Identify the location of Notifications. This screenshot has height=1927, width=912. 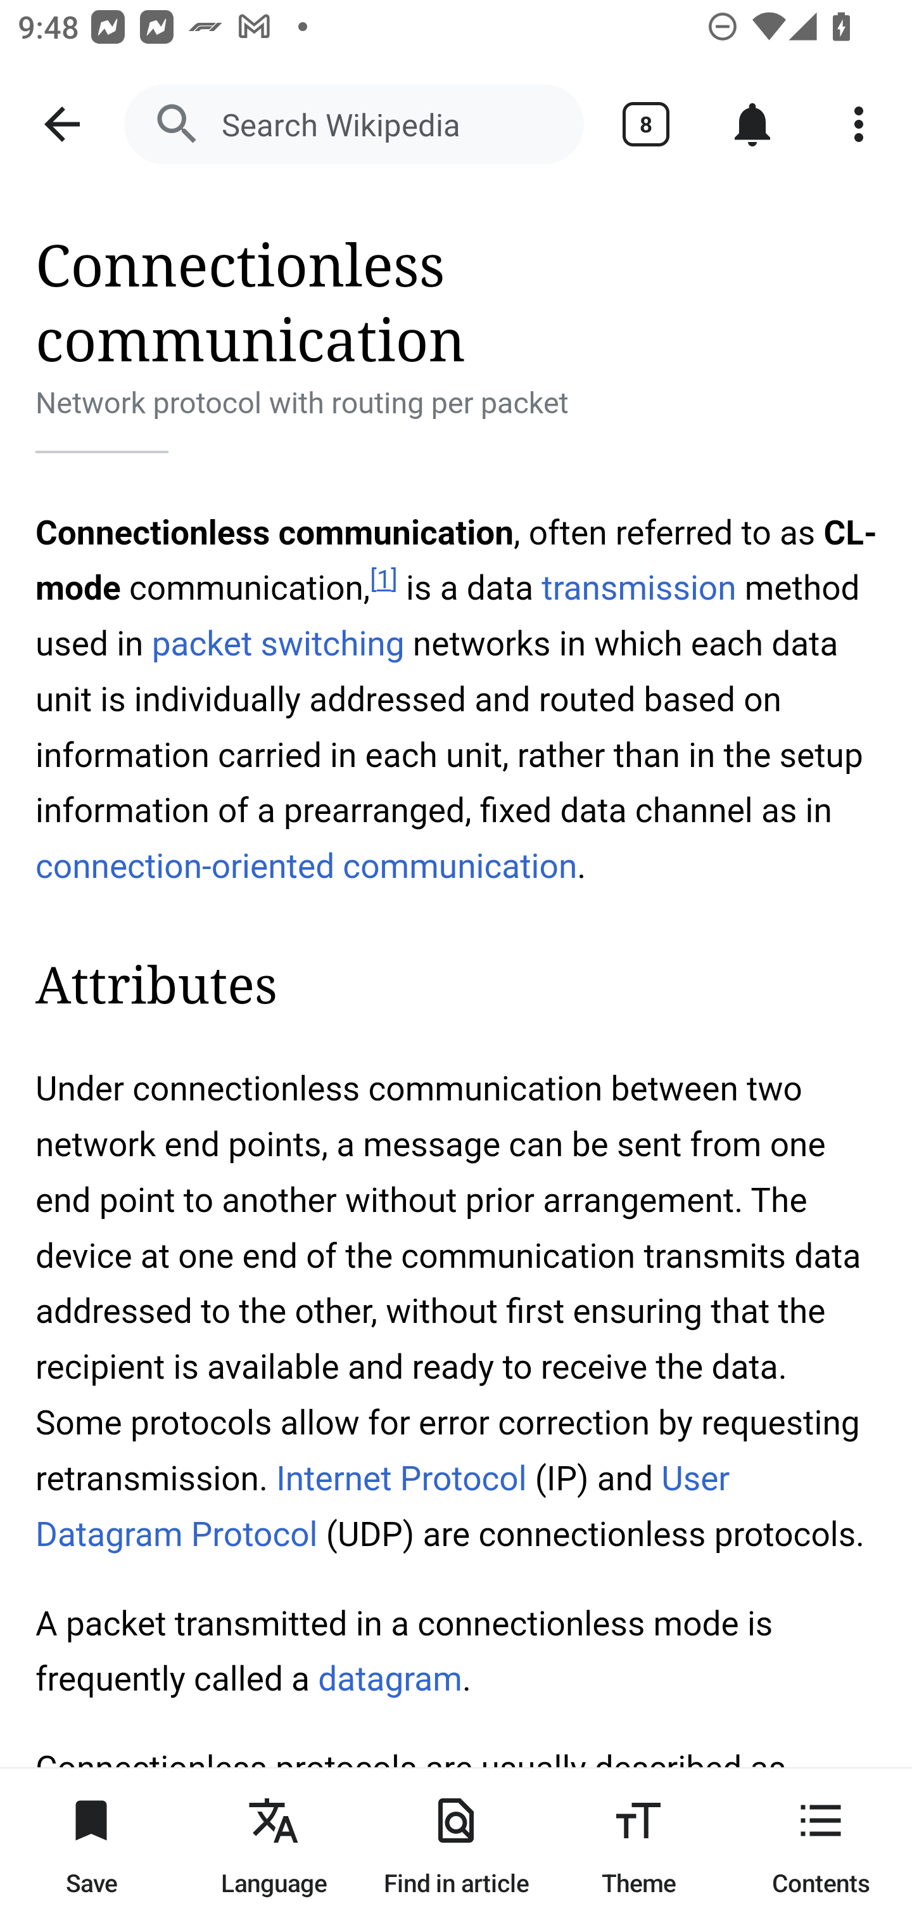
(752, 124).